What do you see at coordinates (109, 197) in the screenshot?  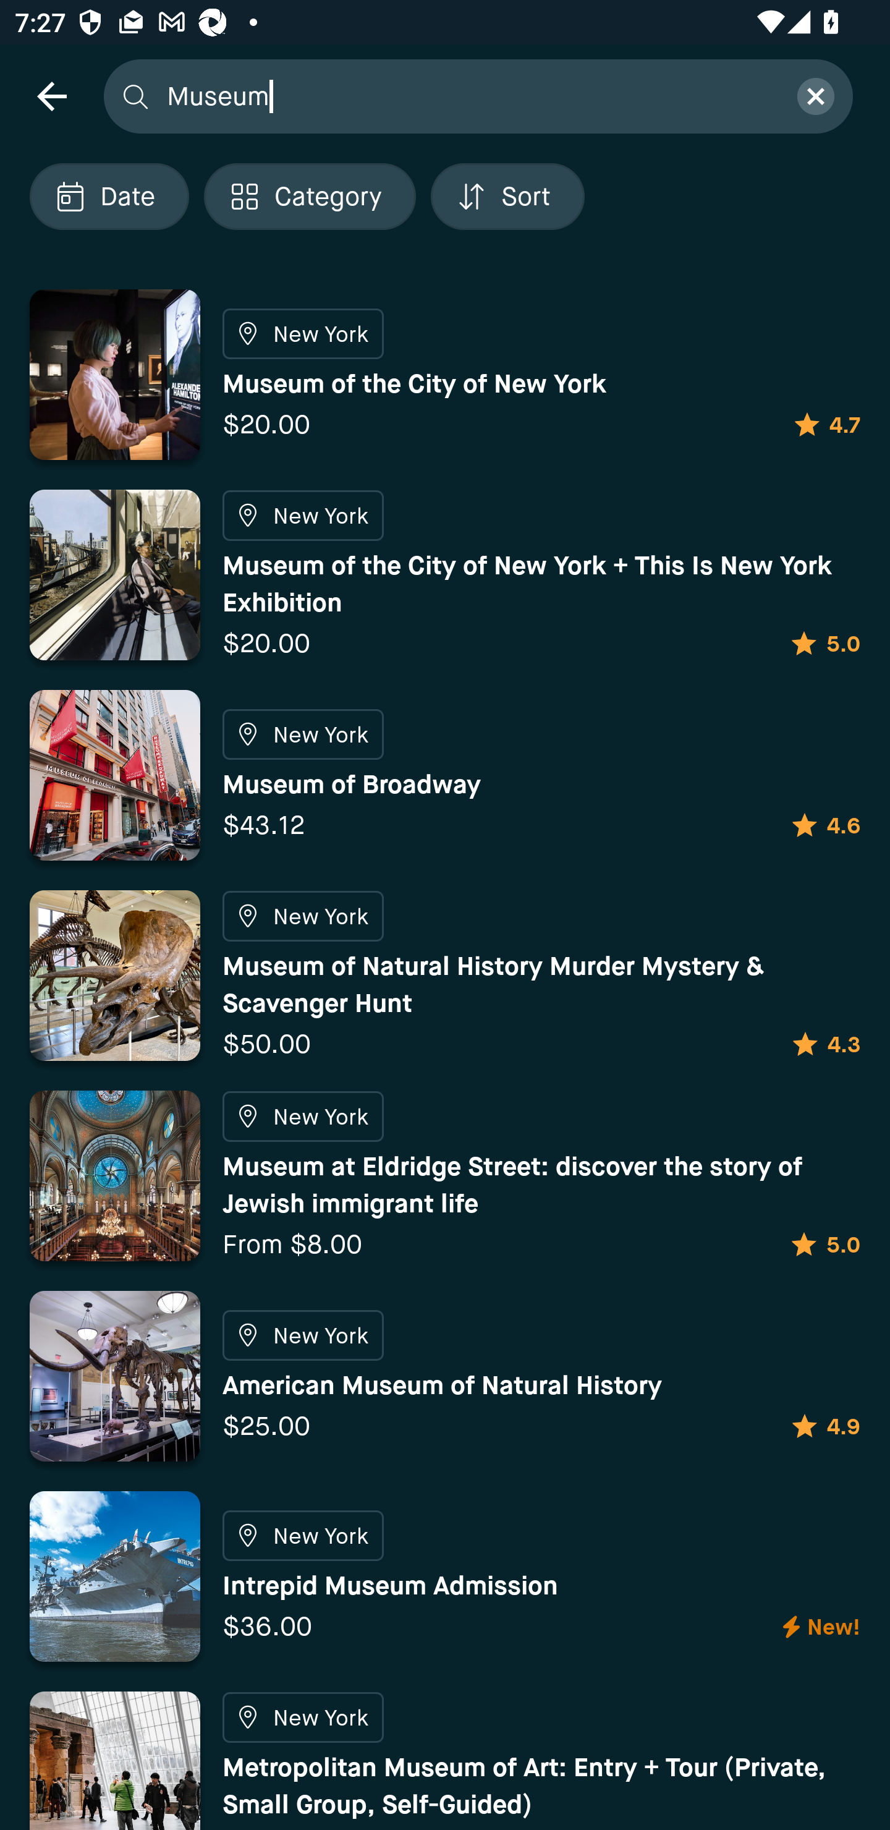 I see `Localized description Date` at bounding box center [109, 197].